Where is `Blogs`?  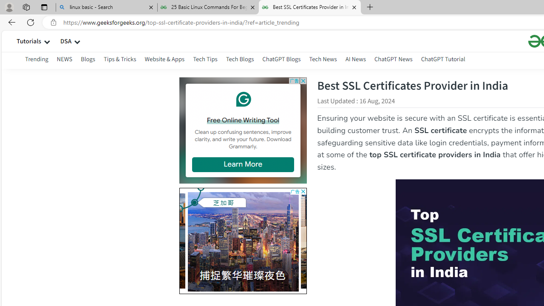 Blogs is located at coordinates (88, 59).